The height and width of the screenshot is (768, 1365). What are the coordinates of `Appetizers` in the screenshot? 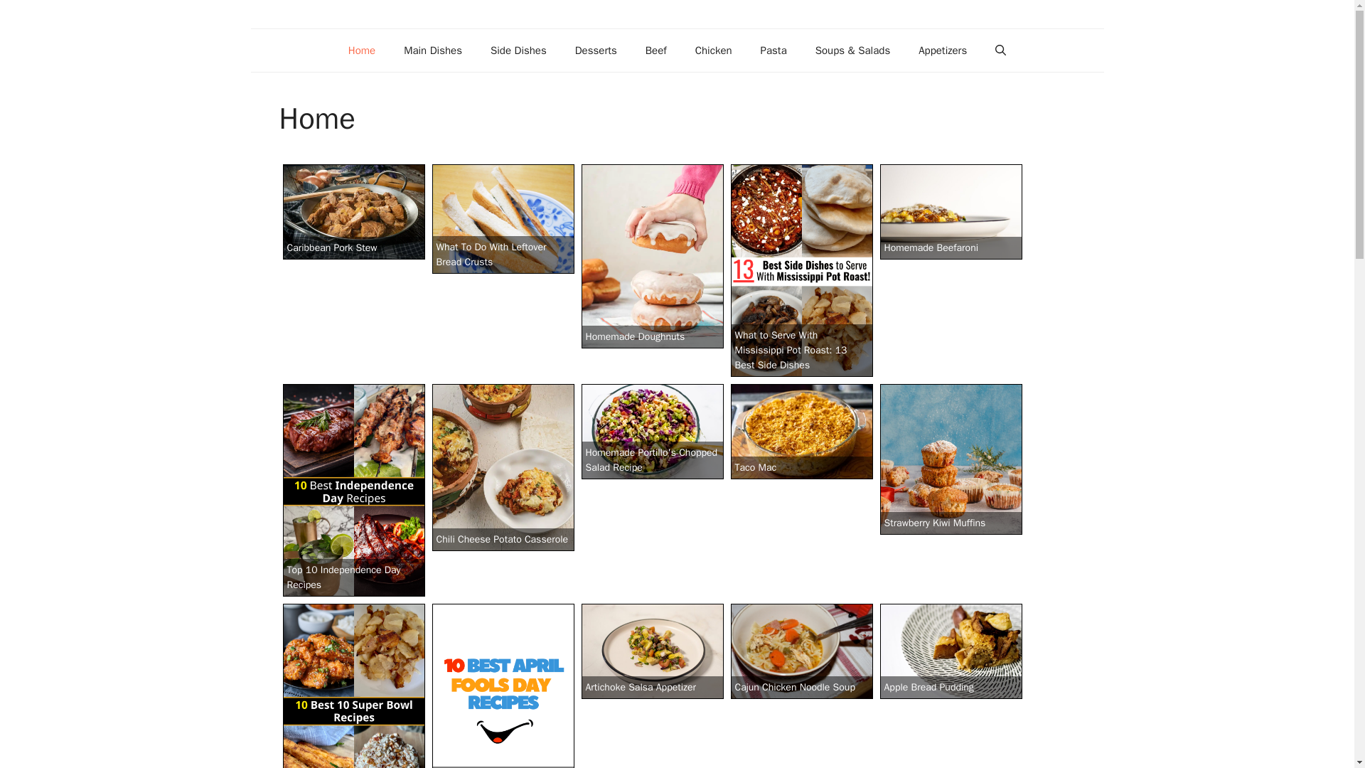 It's located at (943, 50).